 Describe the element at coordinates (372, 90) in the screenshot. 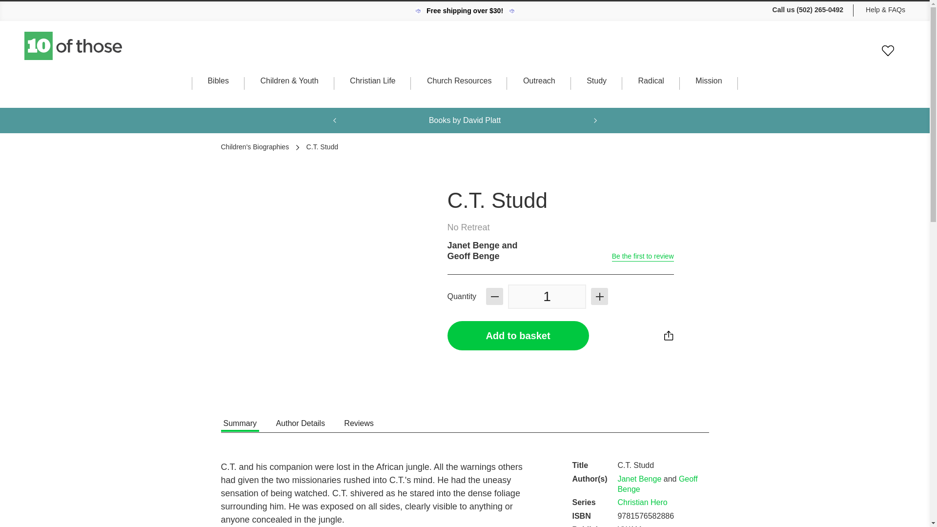

I see `Christian Life` at that location.